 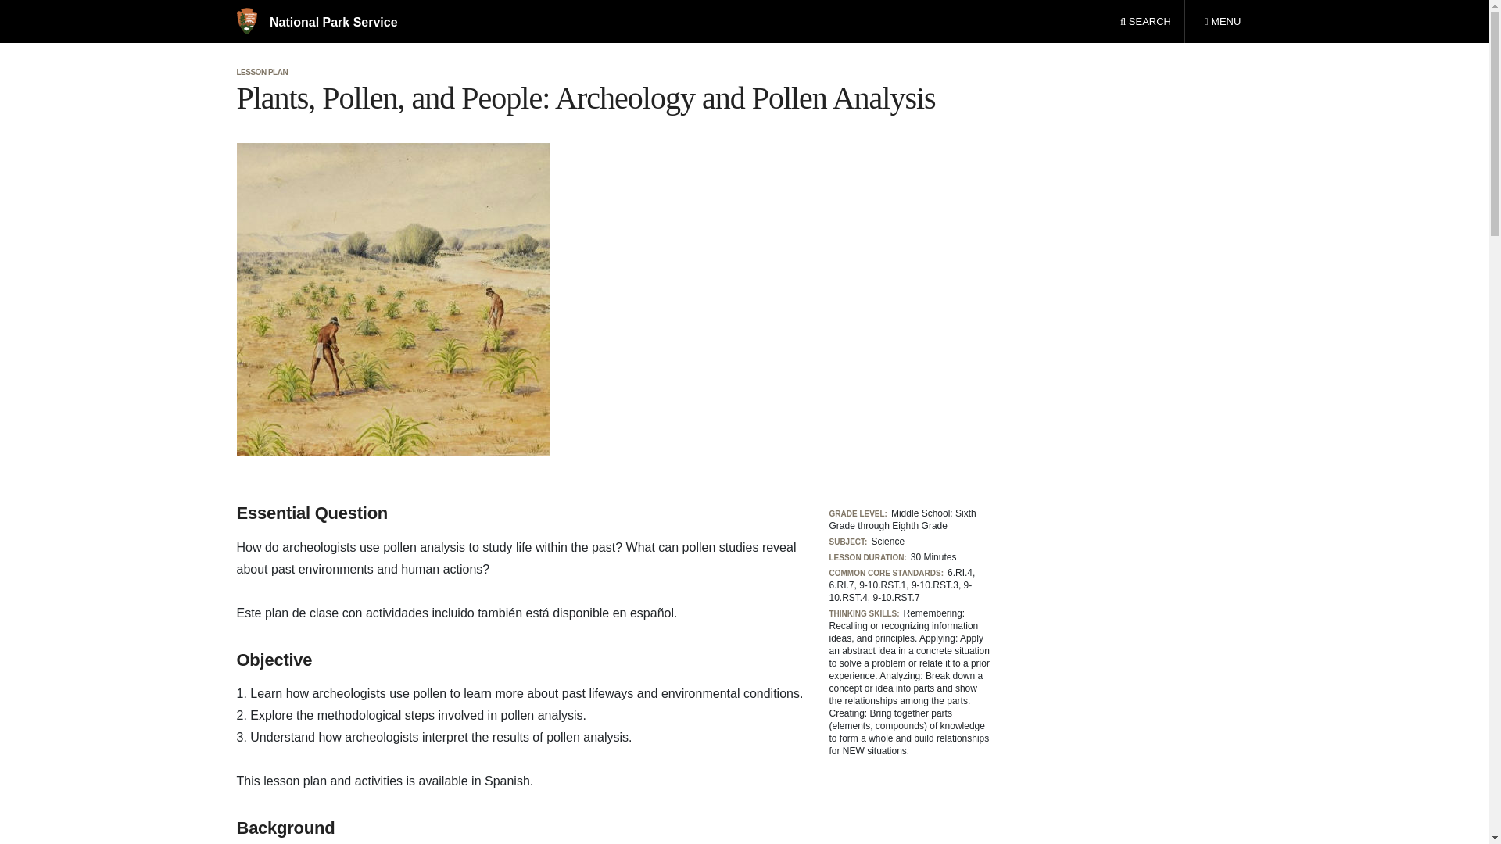 What do you see at coordinates (316, 22) in the screenshot?
I see `SEARCH` at bounding box center [316, 22].